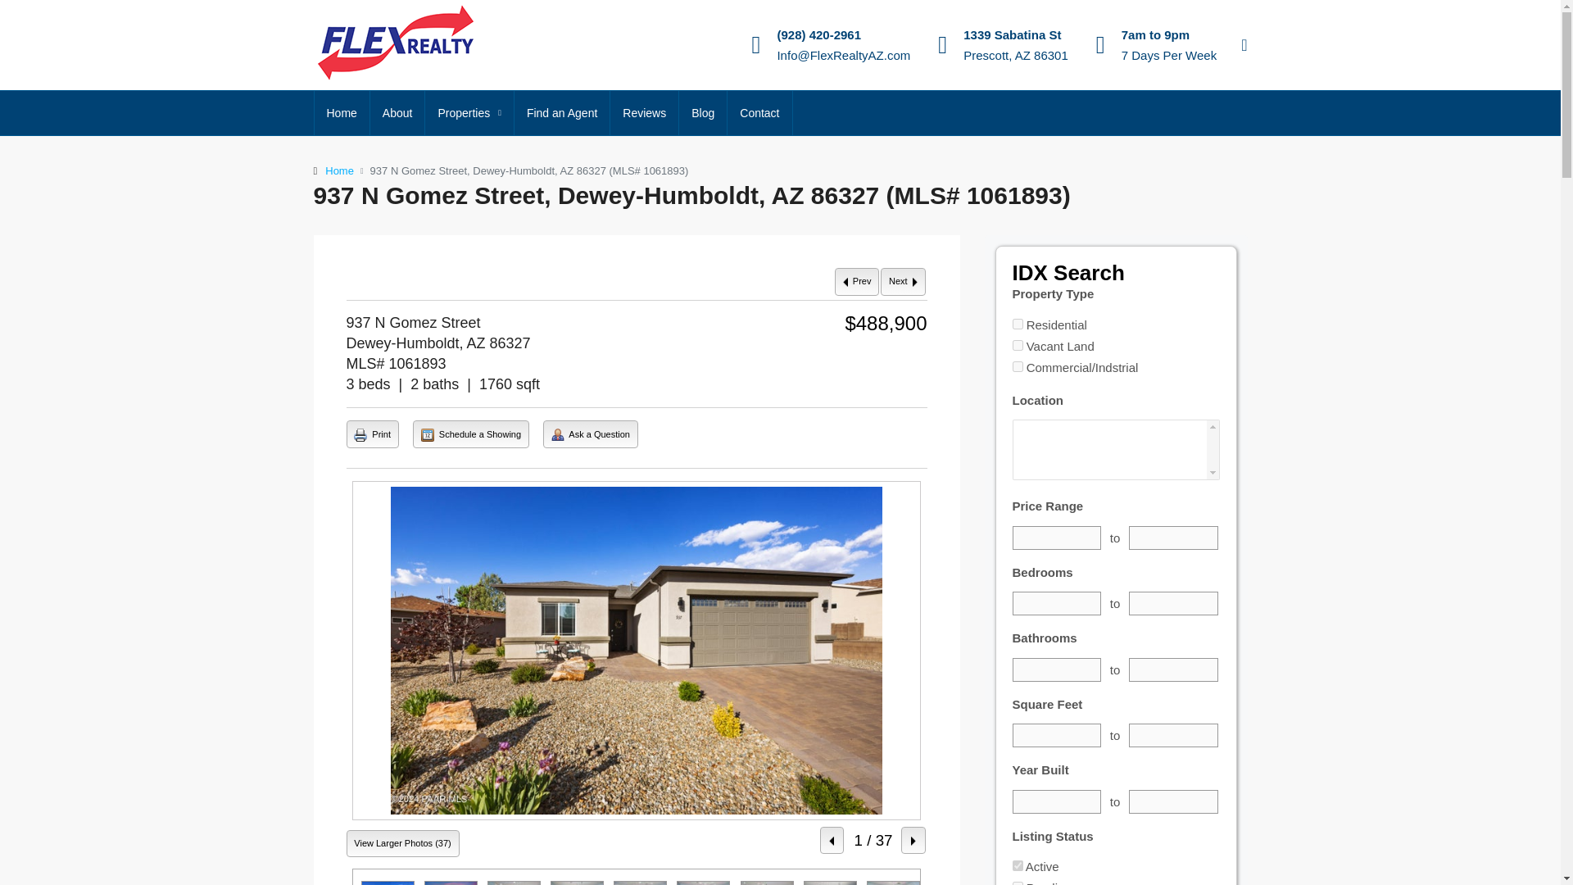 The height and width of the screenshot is (885, 1573). Describe the element at coordinates (1018, 883) in the screenshot. I see `Pending` at that location.